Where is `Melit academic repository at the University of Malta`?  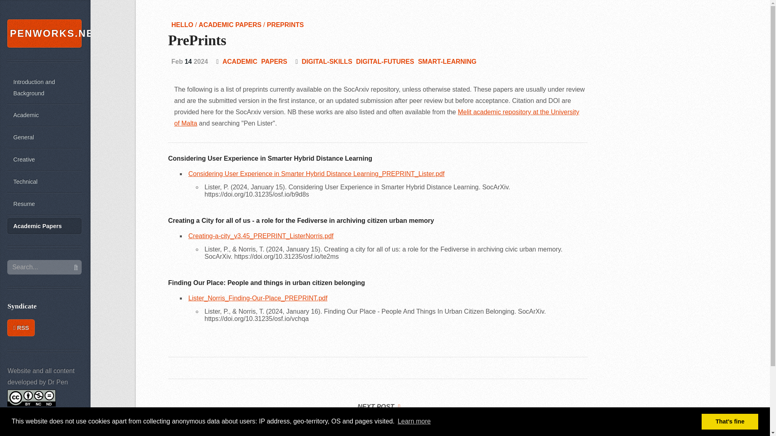 Melit academic repository at the University of Malta is located at coordinates (376, 117).